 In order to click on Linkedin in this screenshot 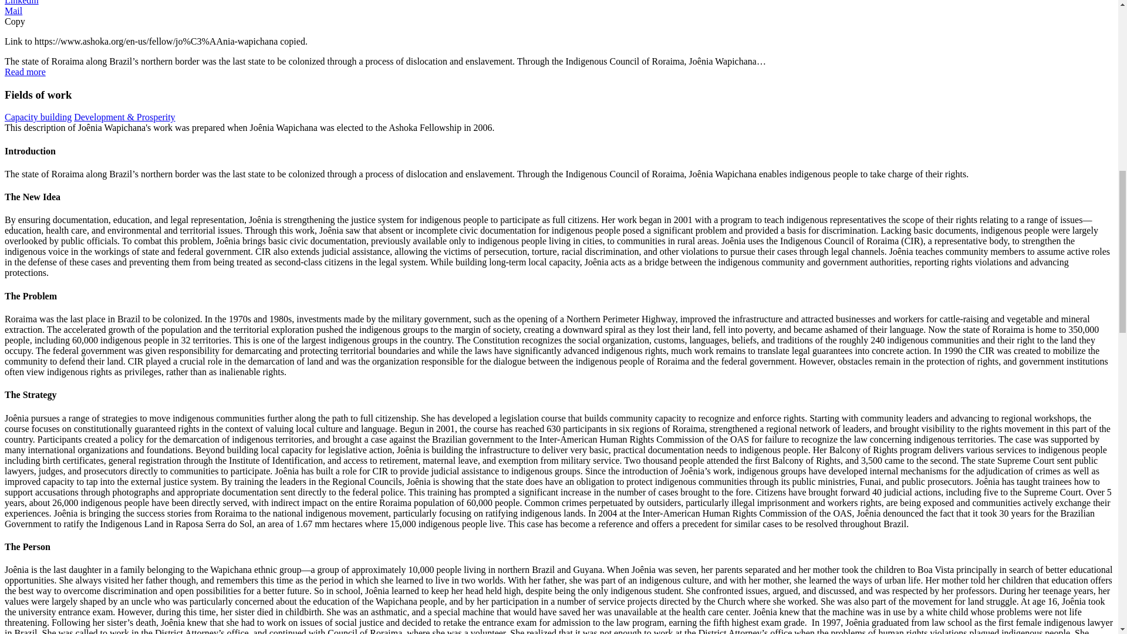, I will do `click(21, 2)`.